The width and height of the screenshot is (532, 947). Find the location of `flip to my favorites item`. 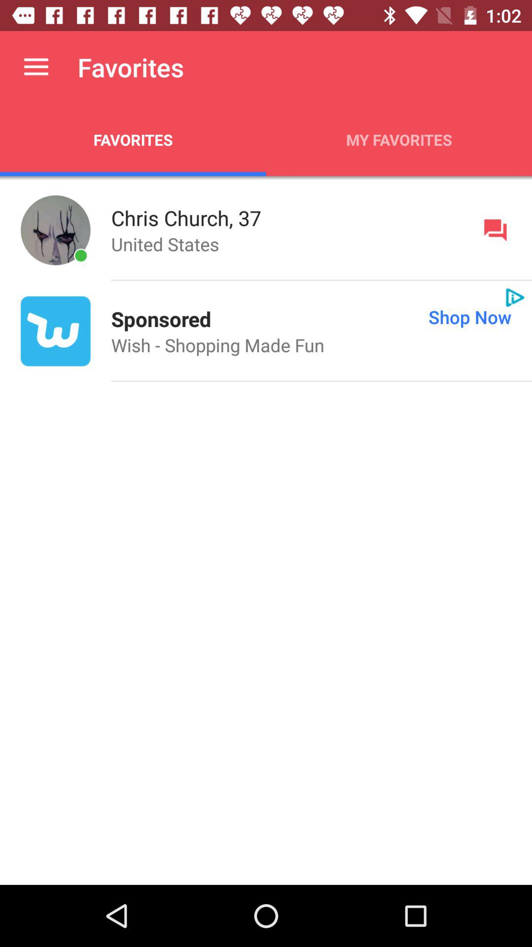

flip to my favorites item is located at coordinates (399, 140).